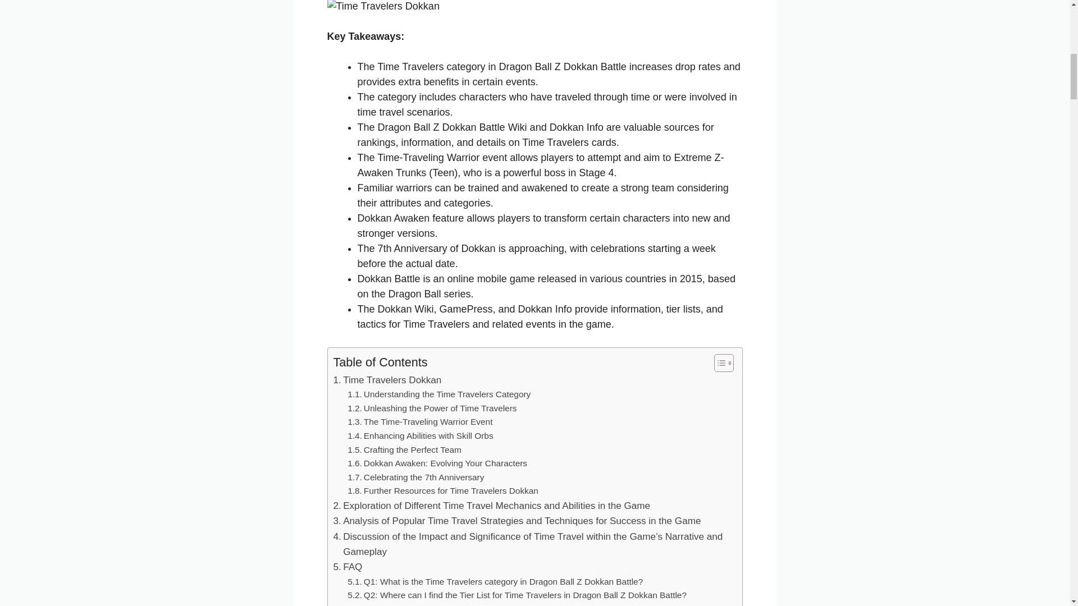  What do you see at coordinates (387, 380) in the screenshot?
I see `Time Travelers Dokkan` at bounding box center [387, 380].